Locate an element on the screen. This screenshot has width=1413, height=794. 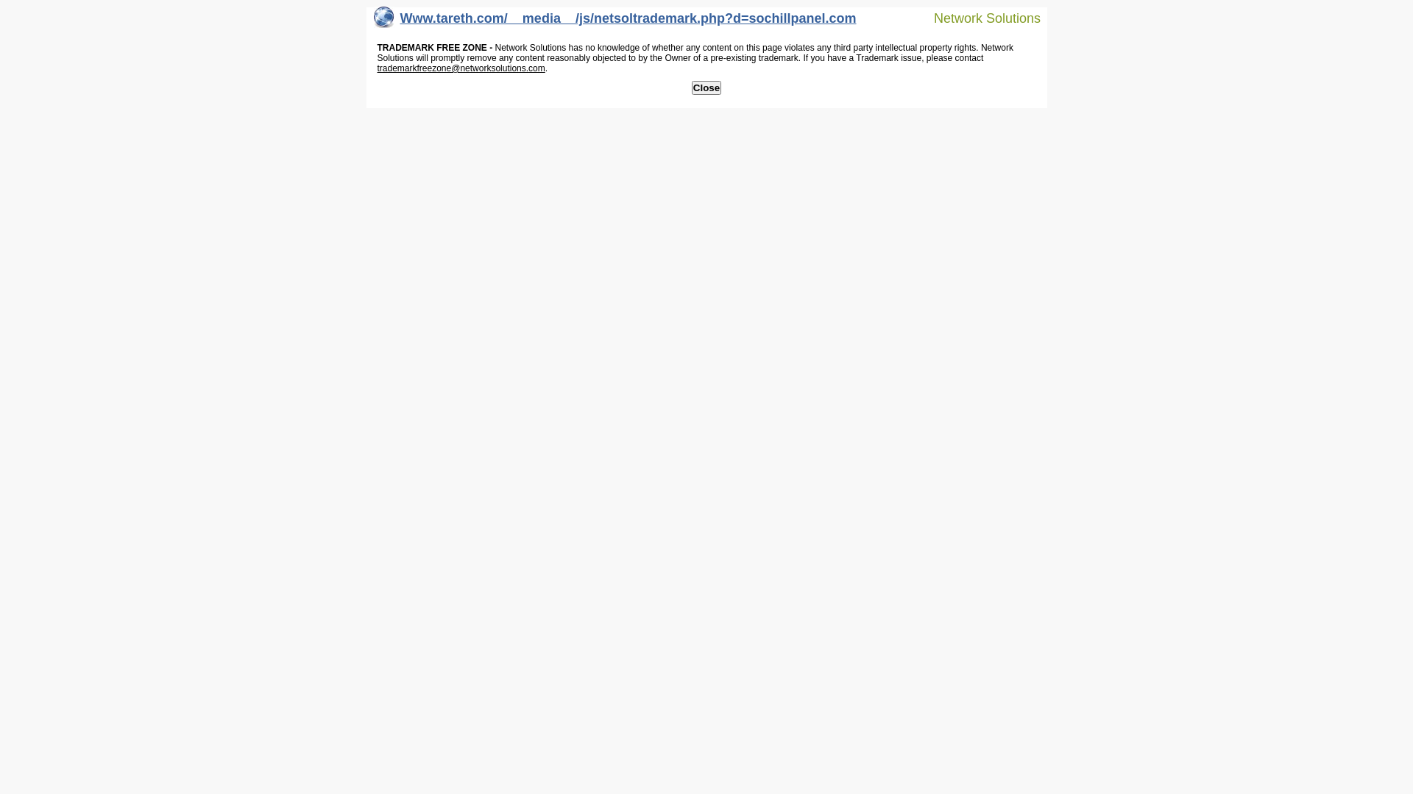
Network Solutions is located at coordinates (978, 18).